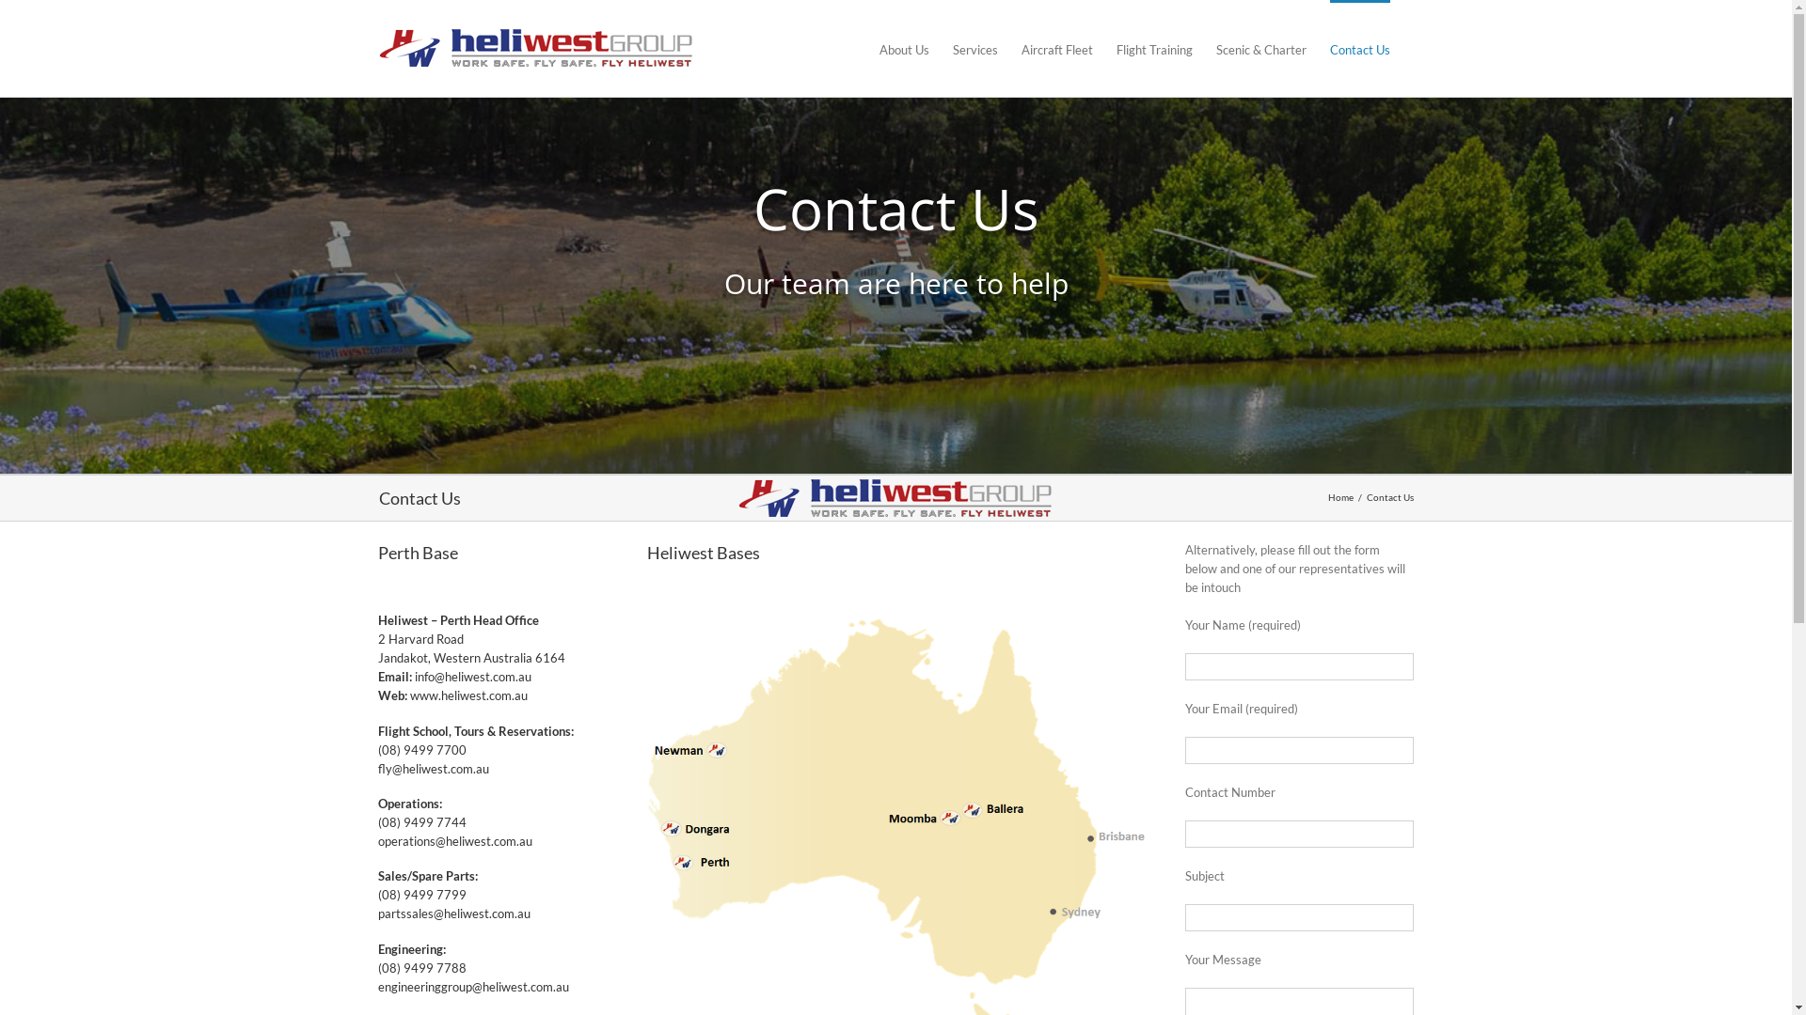 This screenshot has height=1015, width=1806. I want to click on Home, so click(1341, 497).